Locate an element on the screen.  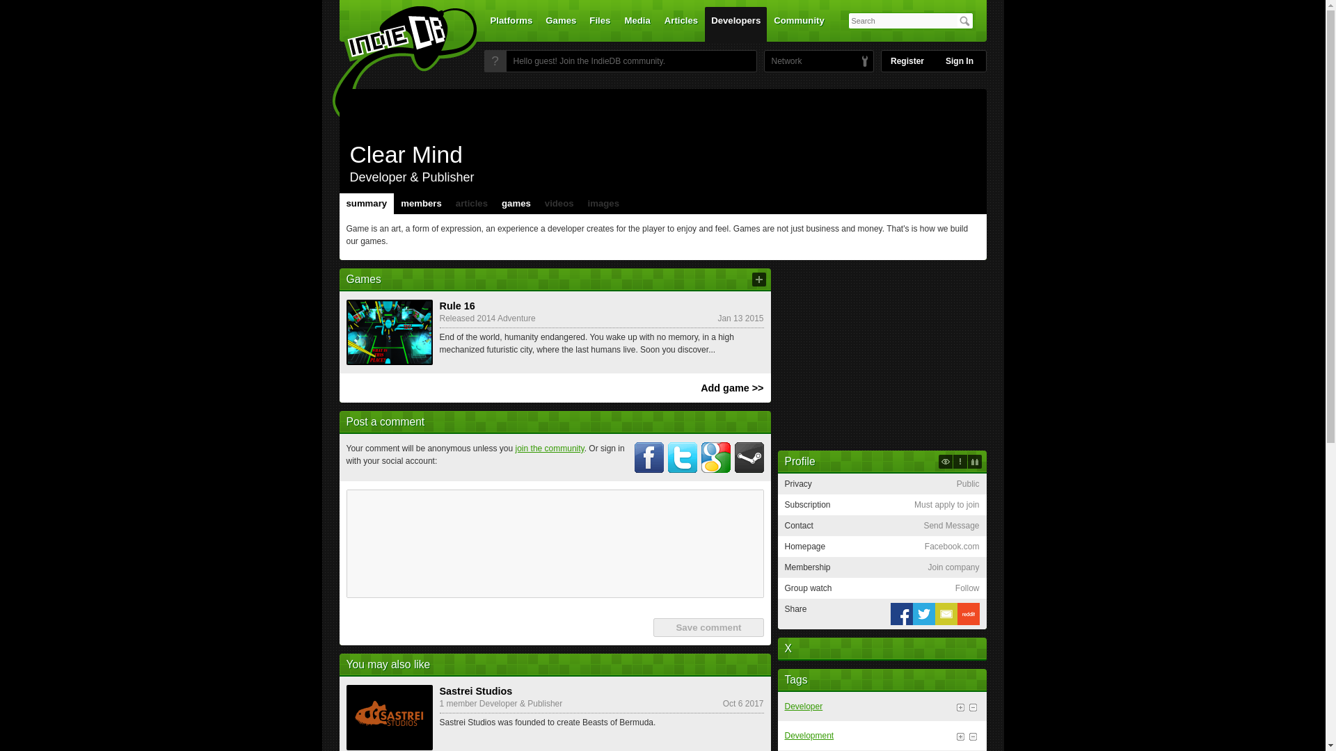
Search is located at coordinates (964, 21).